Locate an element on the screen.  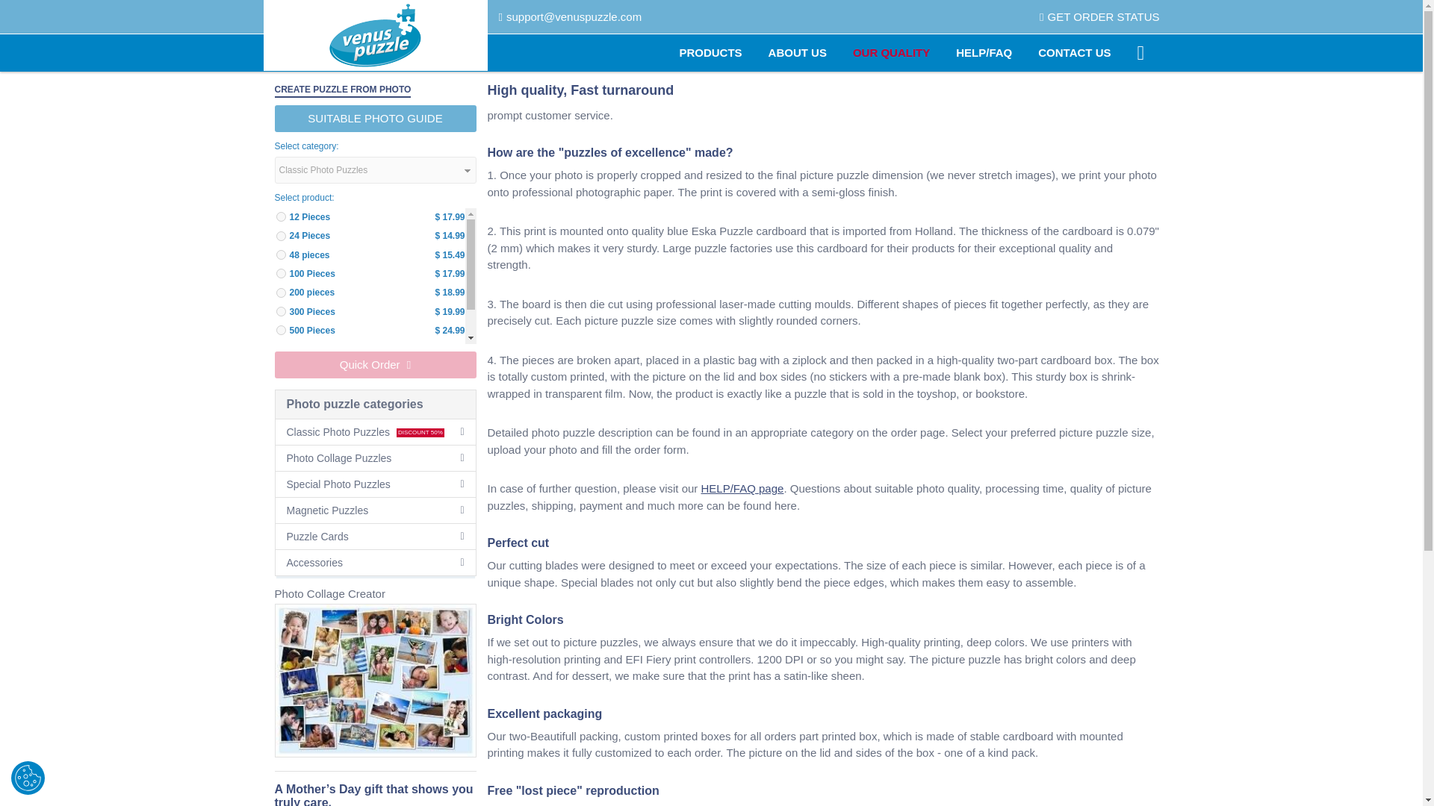
Photo collage  is located at coordinates (375, 681).